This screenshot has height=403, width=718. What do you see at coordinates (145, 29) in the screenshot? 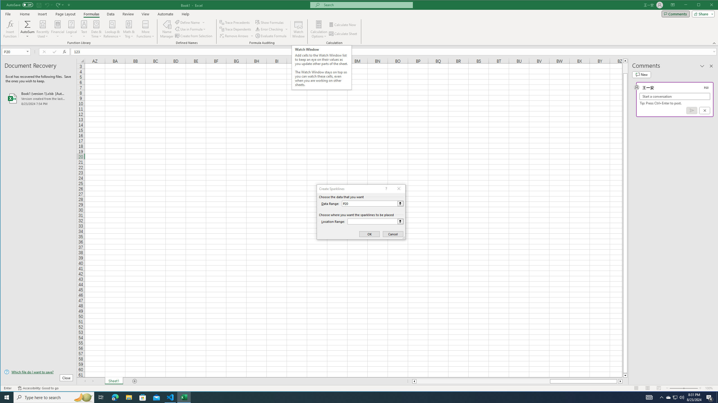
I see `More Functions` at bounding box center [145, 29].